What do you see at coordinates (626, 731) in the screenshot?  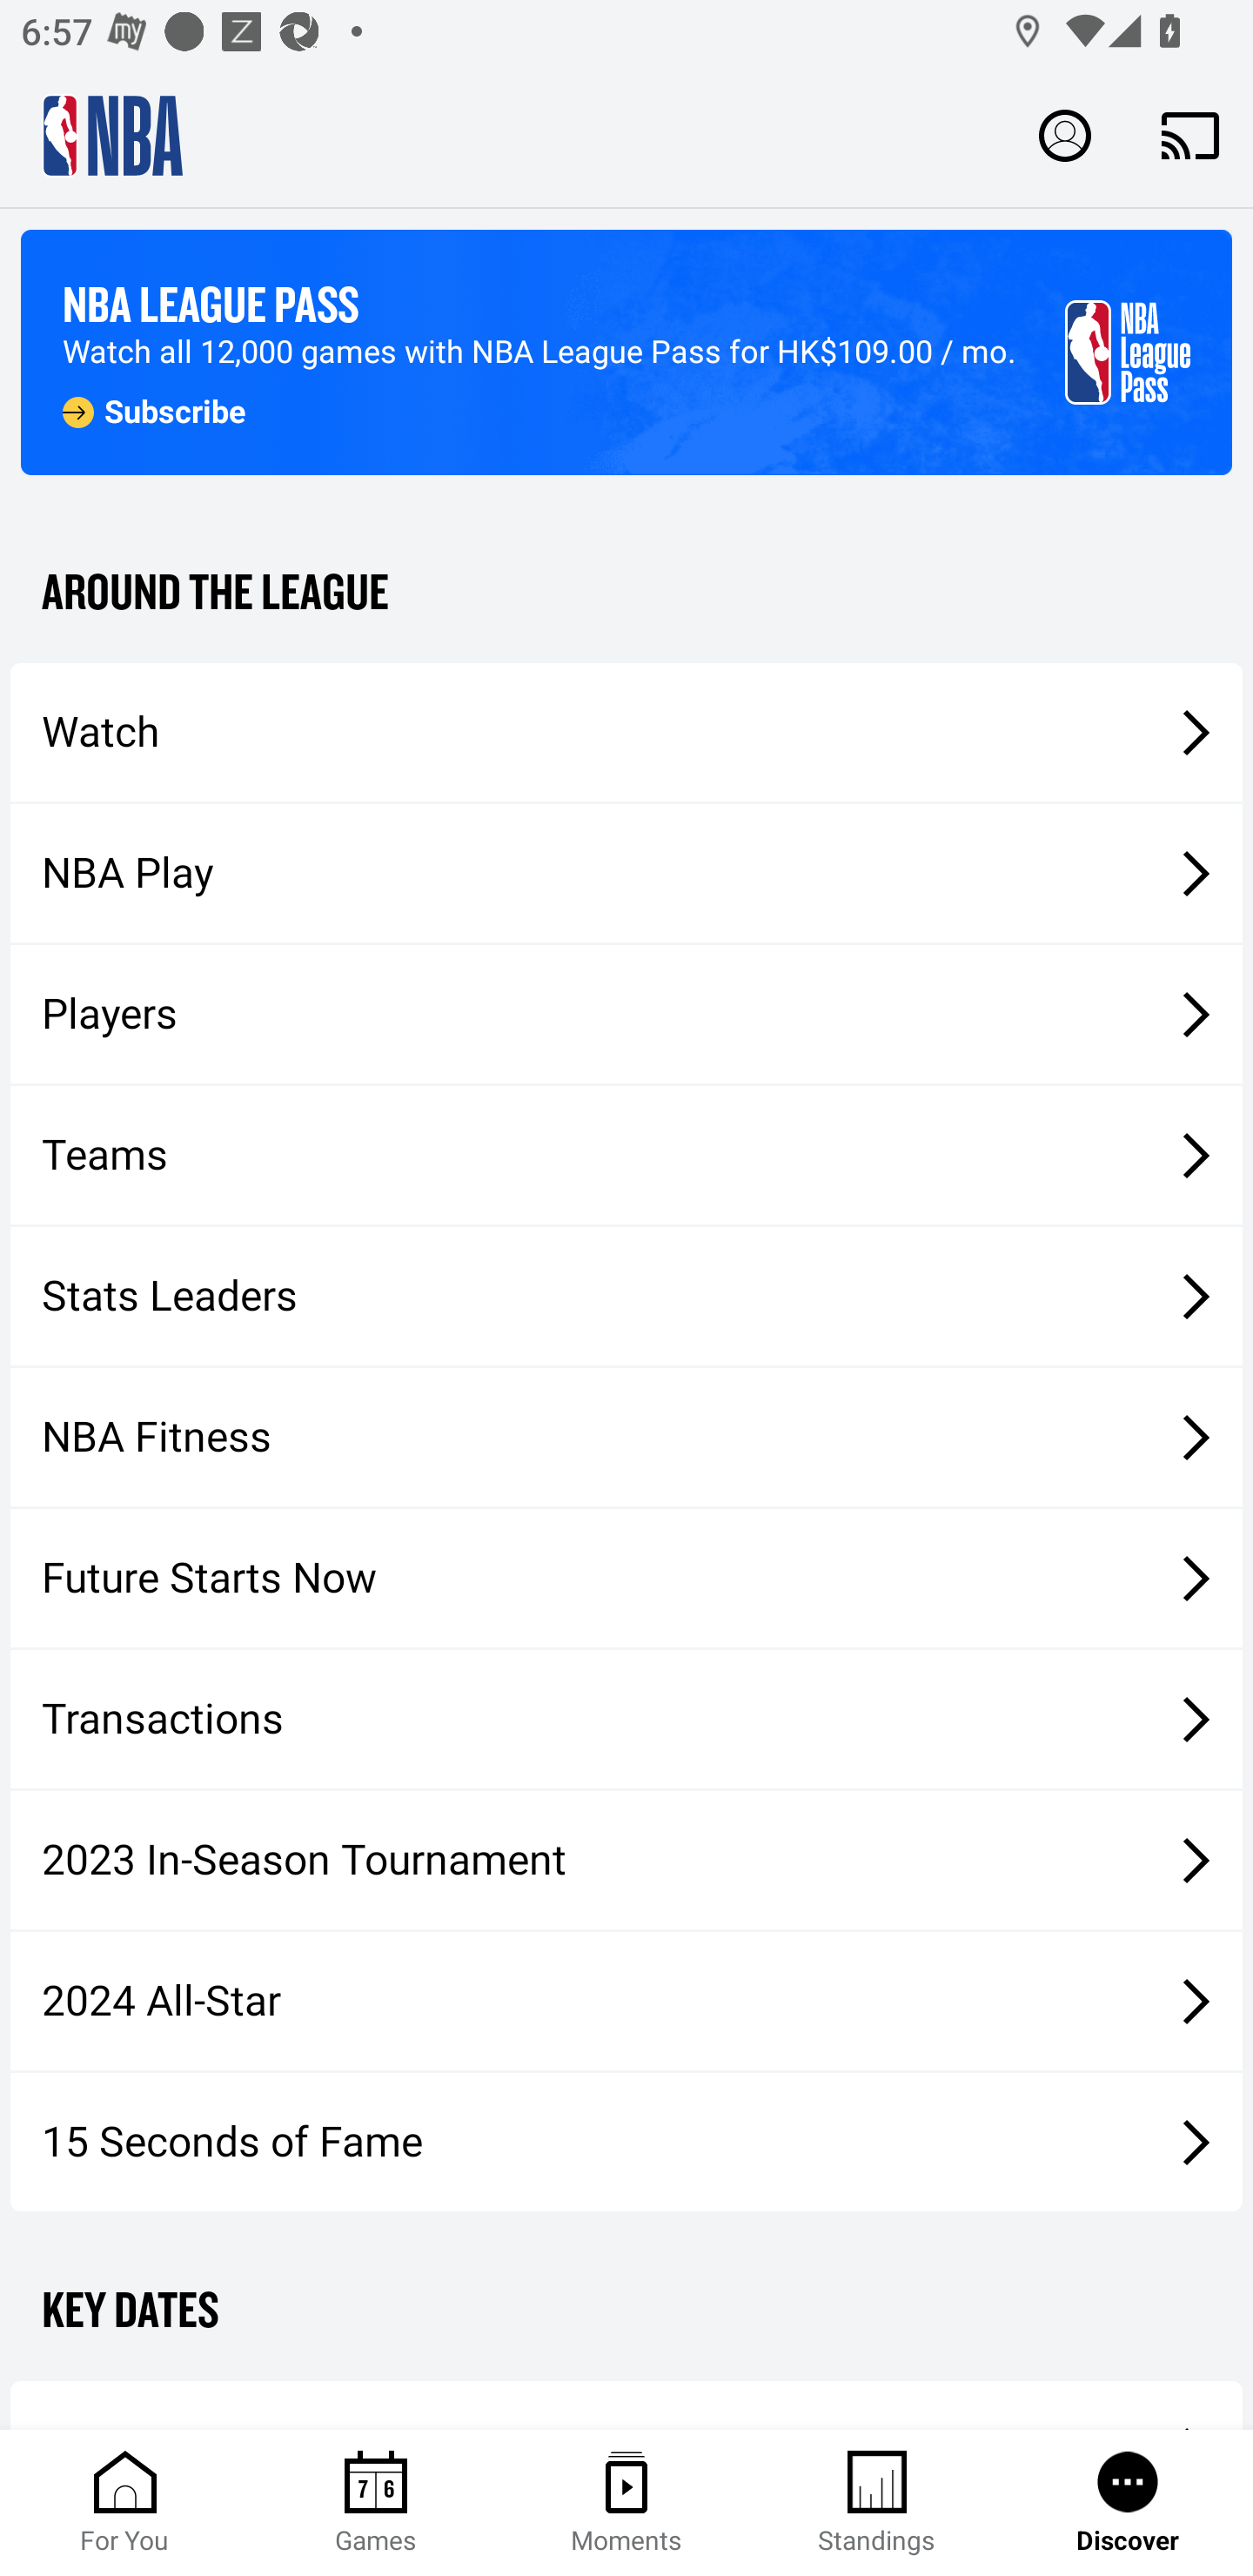 I see `Watch` at bounding box center [626, 731].